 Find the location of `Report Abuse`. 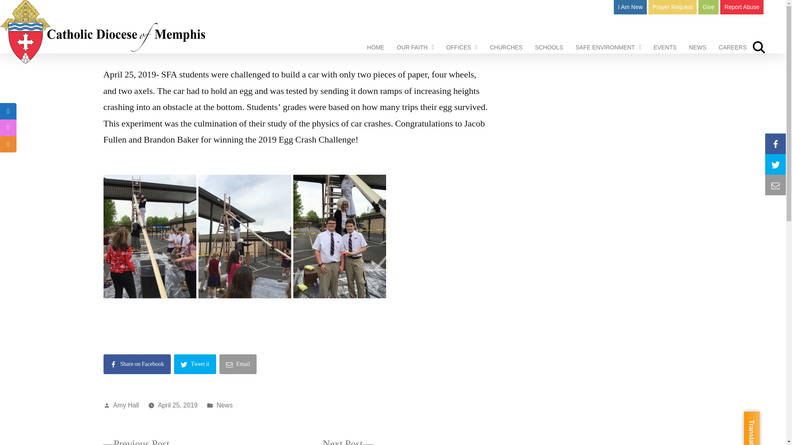

Report Abuse is located at coordinates (742, 7).